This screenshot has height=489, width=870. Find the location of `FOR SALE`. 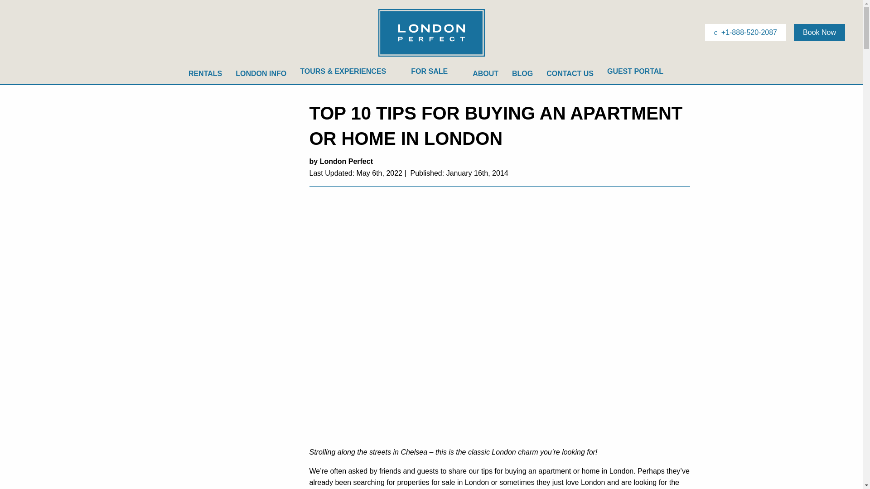

FOR SALE is located at coordinates (435, 73).